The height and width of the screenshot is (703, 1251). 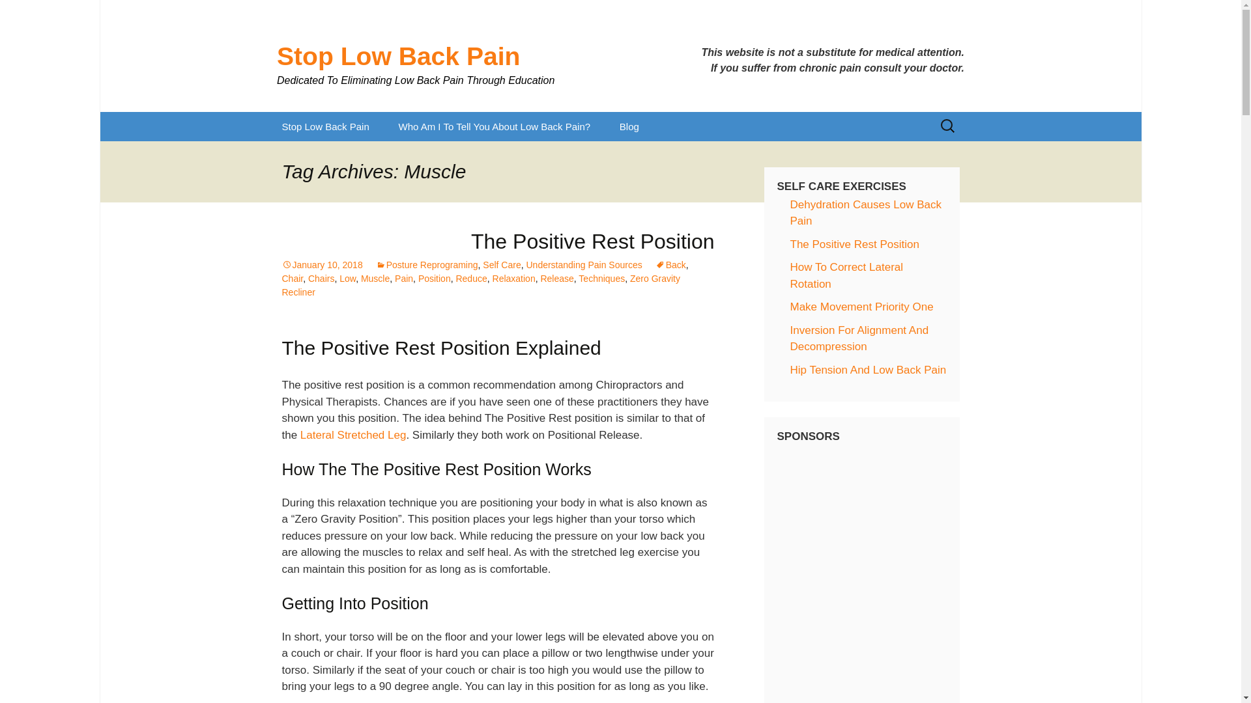 What do you see at coordinates (470, 279) in the screenshot?
I see `Reduce` at bounding box center [470, 279].